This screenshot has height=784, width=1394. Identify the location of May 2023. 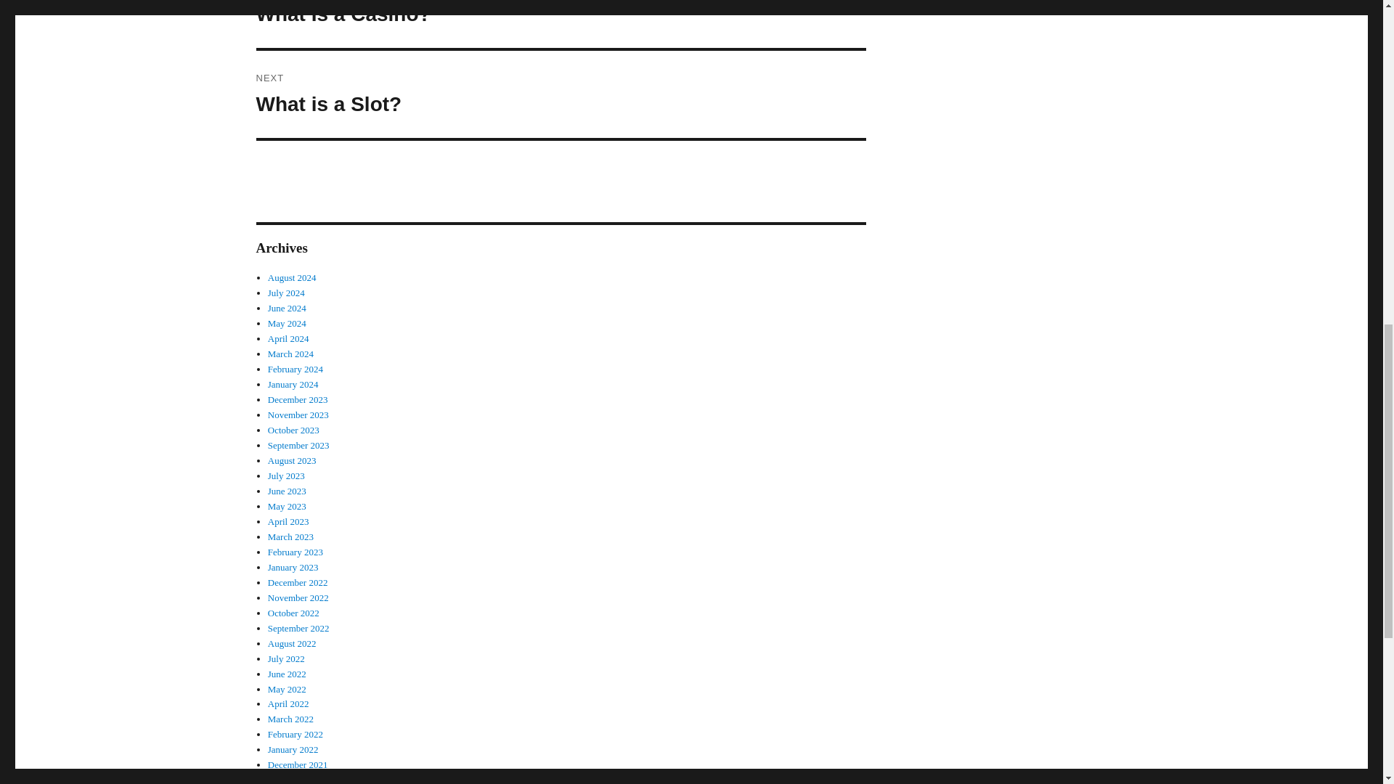
(298, 627).